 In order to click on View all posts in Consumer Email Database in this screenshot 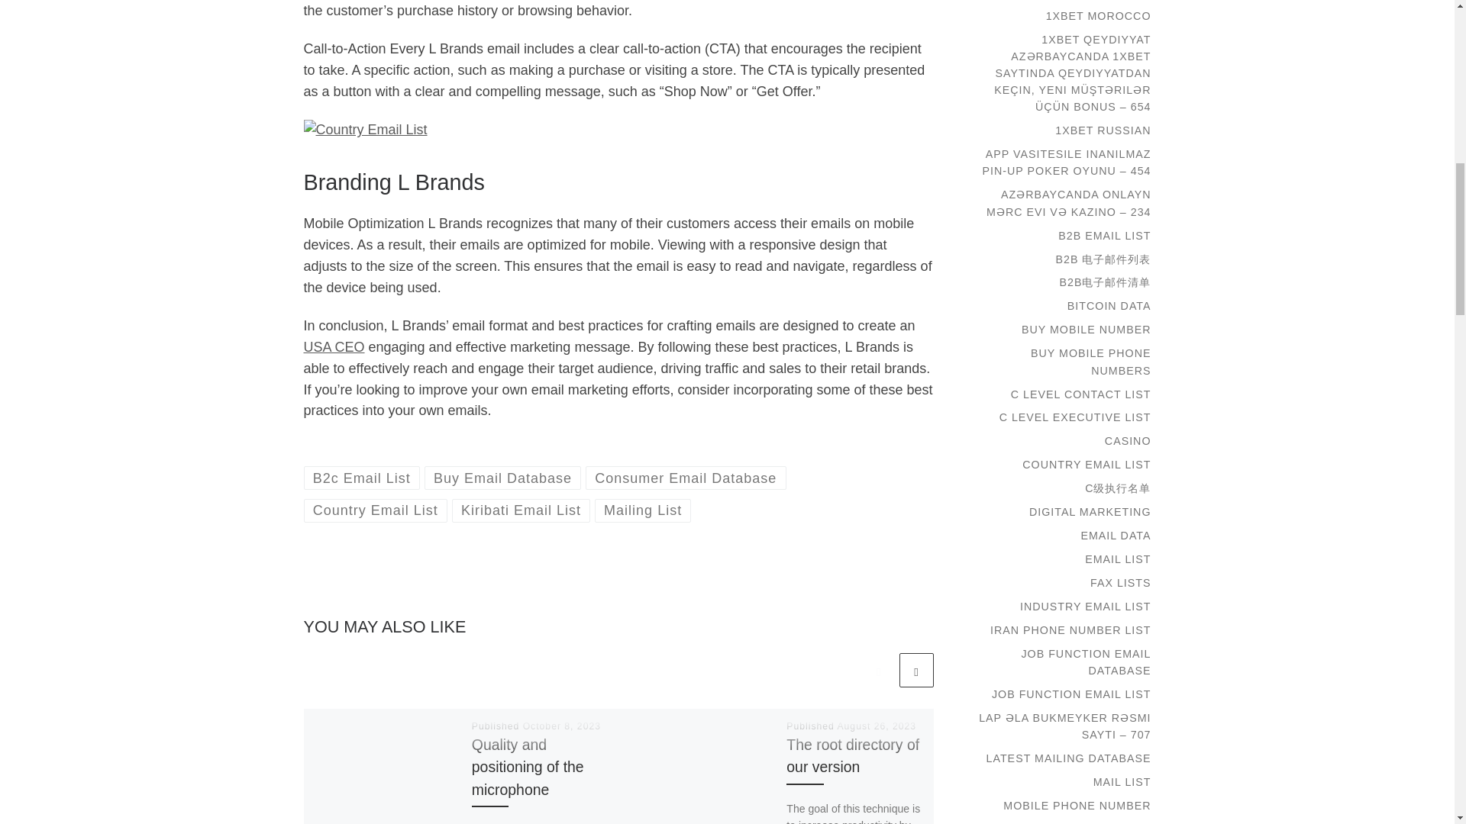, I will do `click(686, 478)`.